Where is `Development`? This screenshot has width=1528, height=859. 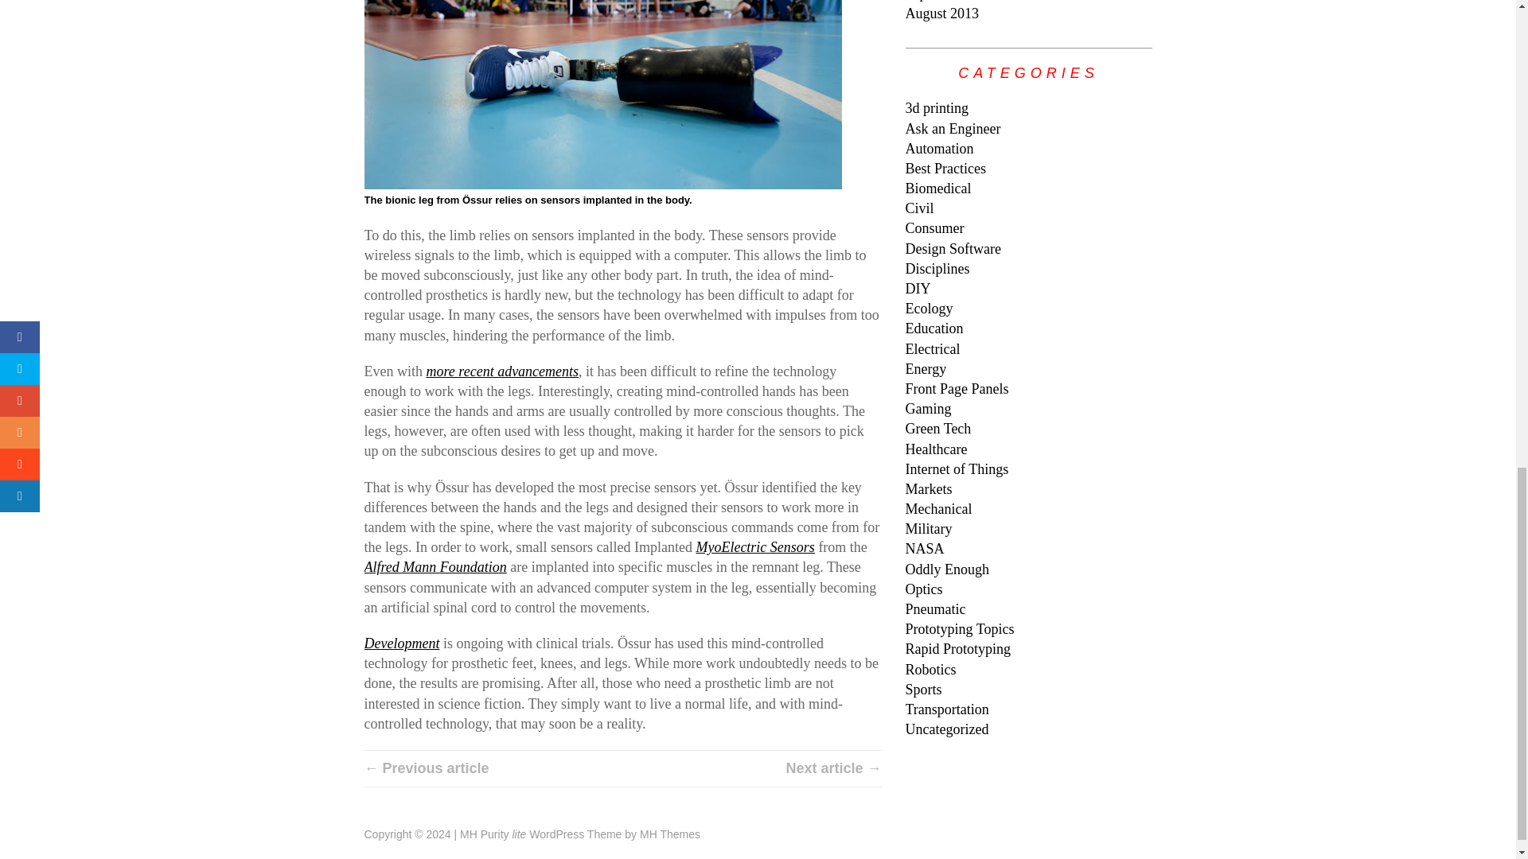
Development is located at coordinates (402, 643).